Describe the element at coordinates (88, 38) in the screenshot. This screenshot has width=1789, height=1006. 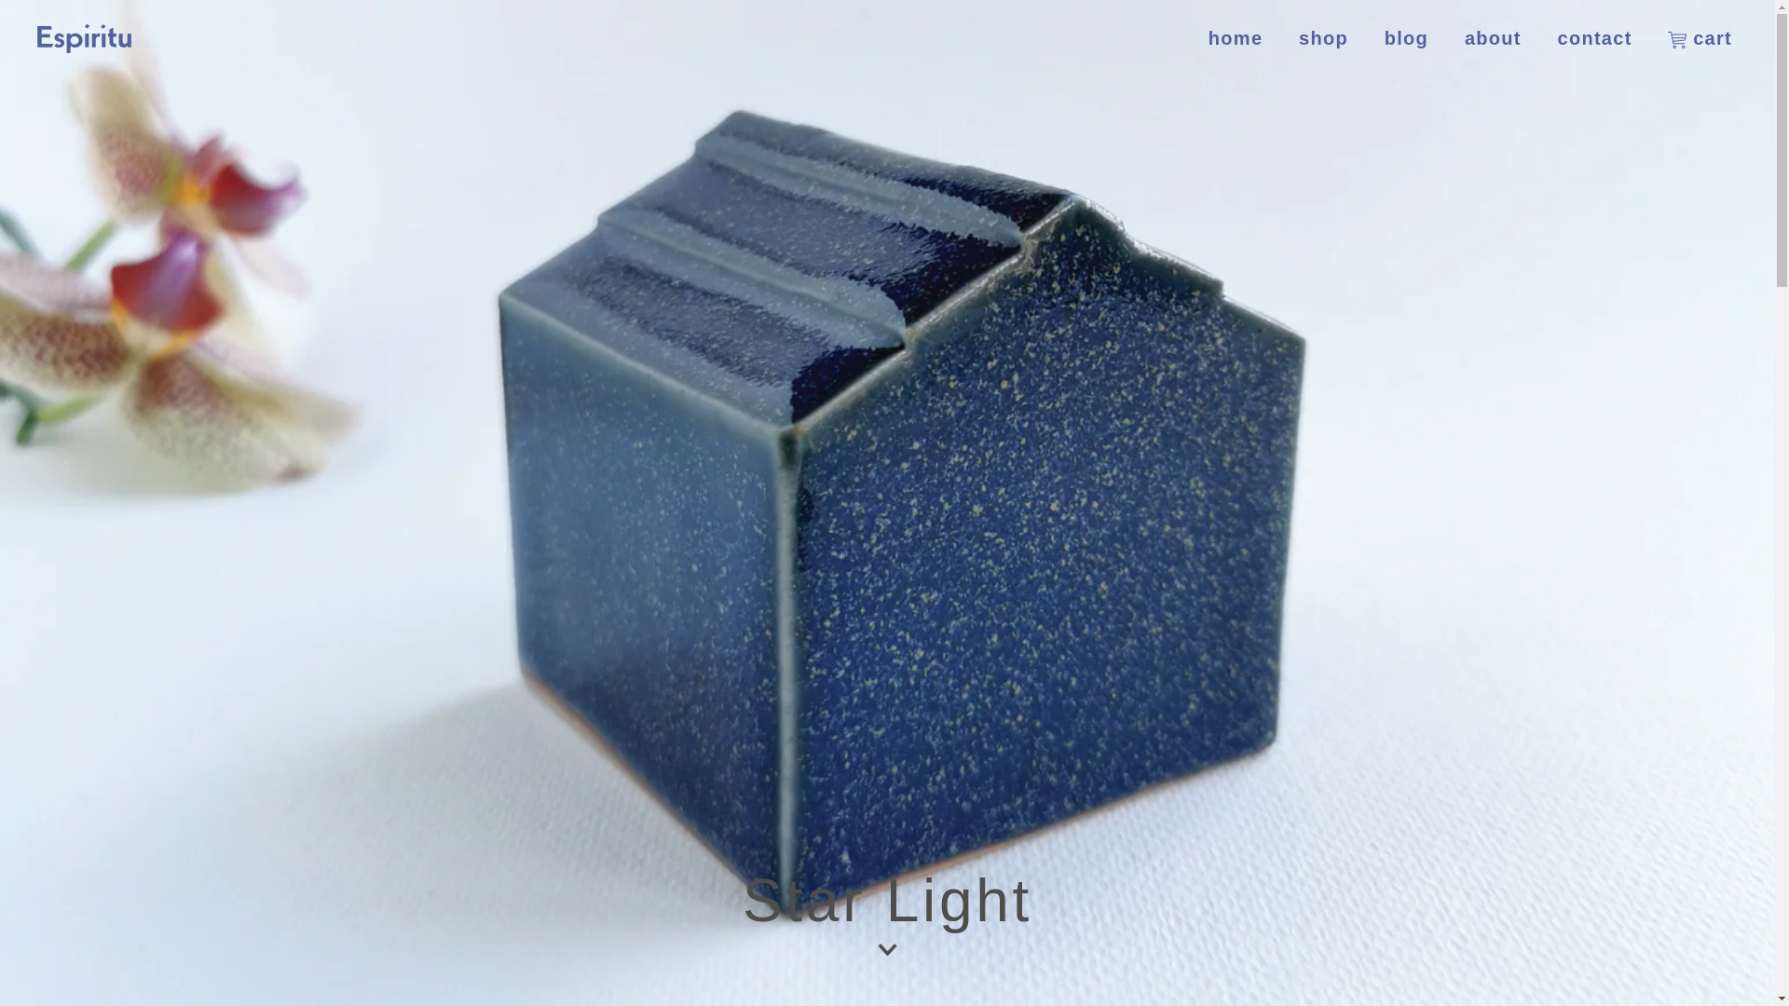
I see `Espiritu` at that location.